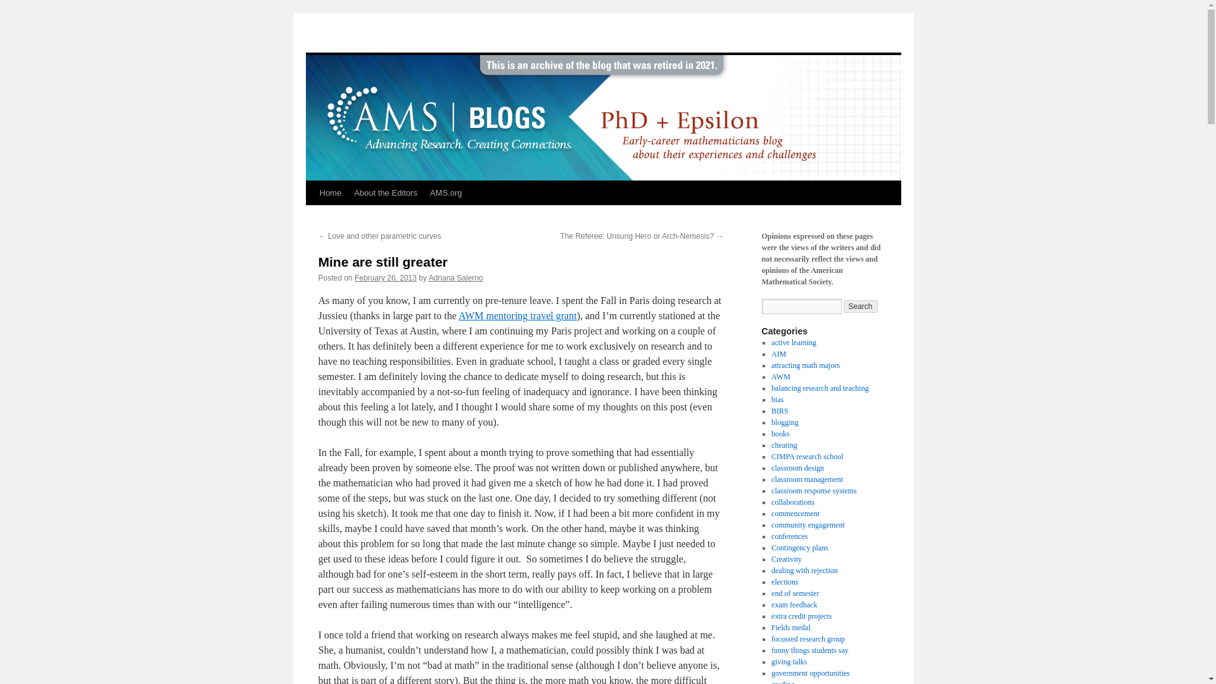 Image resolution: width=1216 pixels, height=684 pixels. What do you see at coordinates (784, 445) in the screenshot?
I see `cheating` at bounding box center [784, 445].